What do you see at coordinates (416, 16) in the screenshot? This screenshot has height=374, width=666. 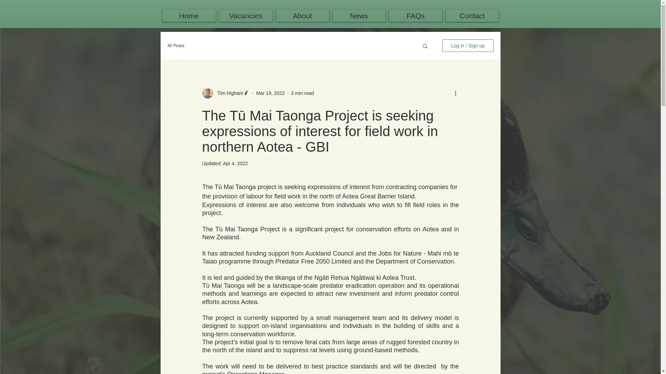 I see `FAQs` at bounding box center [416, 16].